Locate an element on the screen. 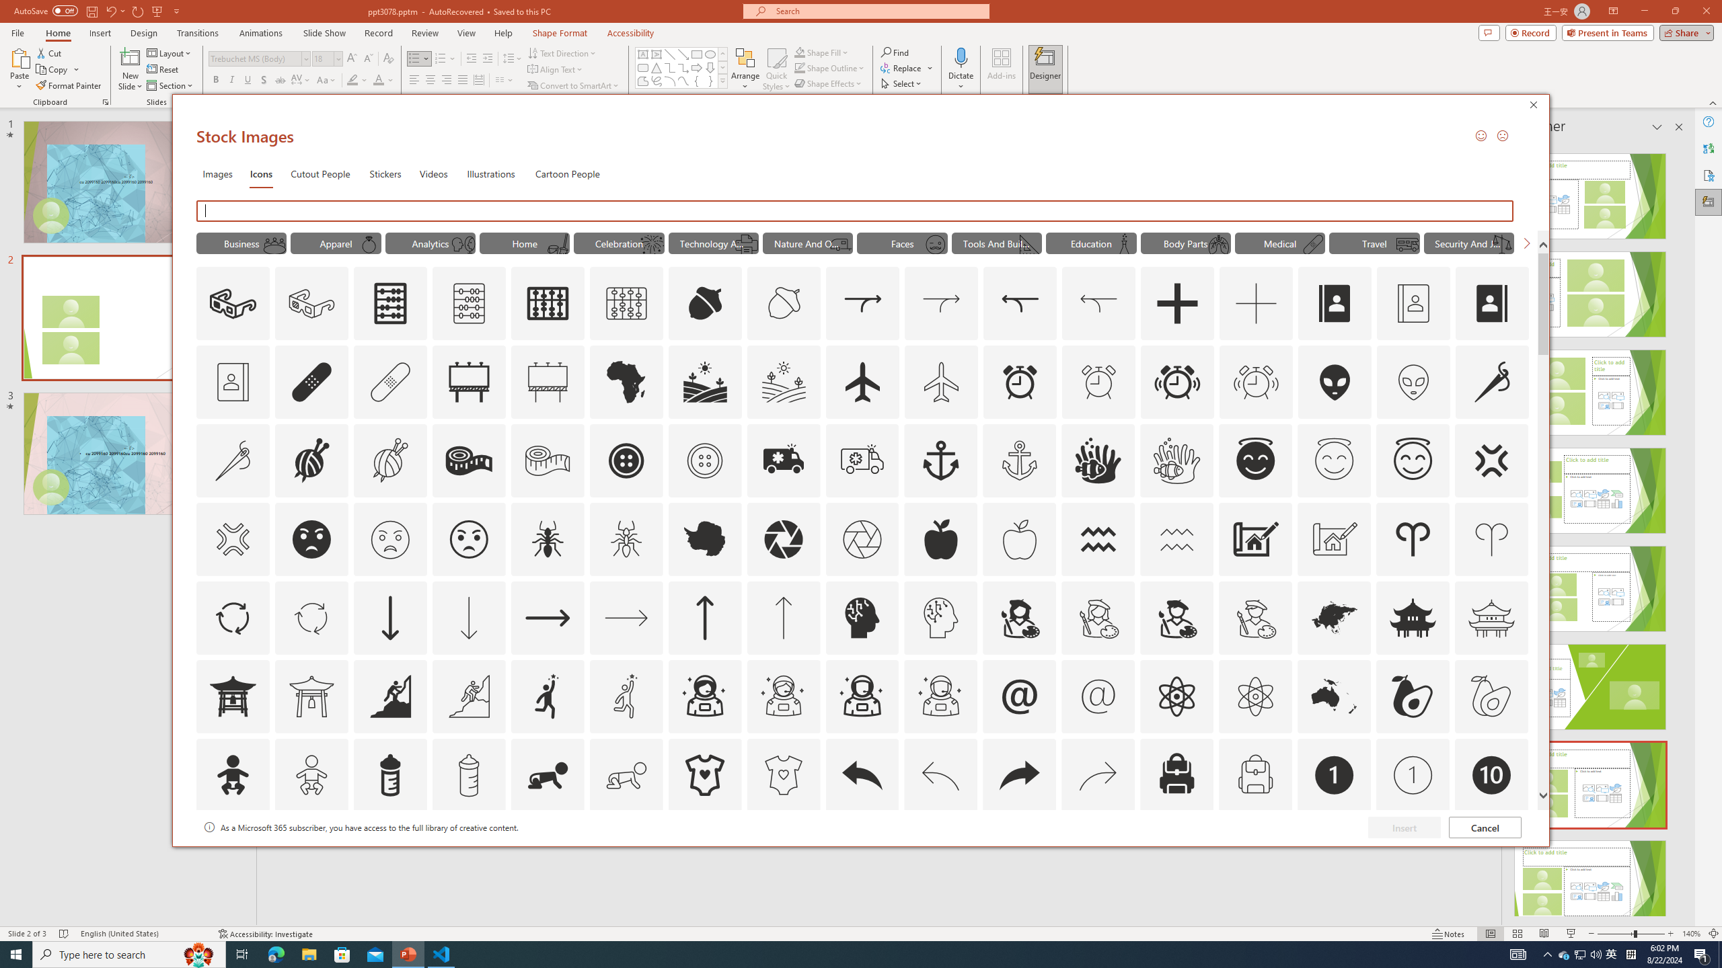  Character Spacing is located at coordinates (1098, 460).